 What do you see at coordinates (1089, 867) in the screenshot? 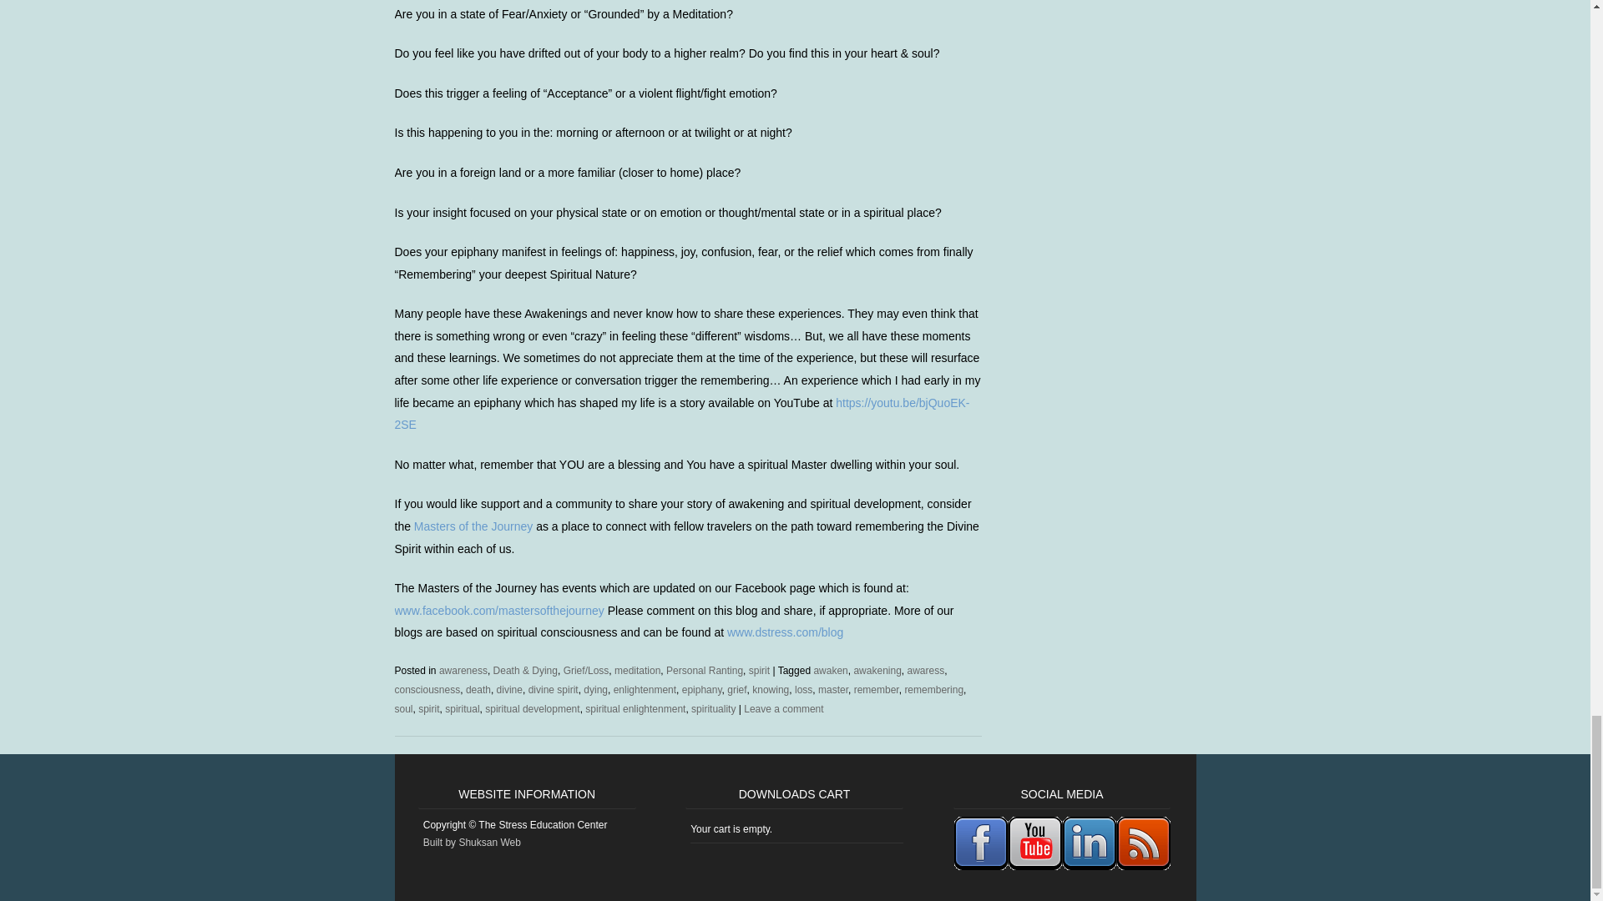
I see `Visit Us On Linkedin` at bounding box center [1089, 867].